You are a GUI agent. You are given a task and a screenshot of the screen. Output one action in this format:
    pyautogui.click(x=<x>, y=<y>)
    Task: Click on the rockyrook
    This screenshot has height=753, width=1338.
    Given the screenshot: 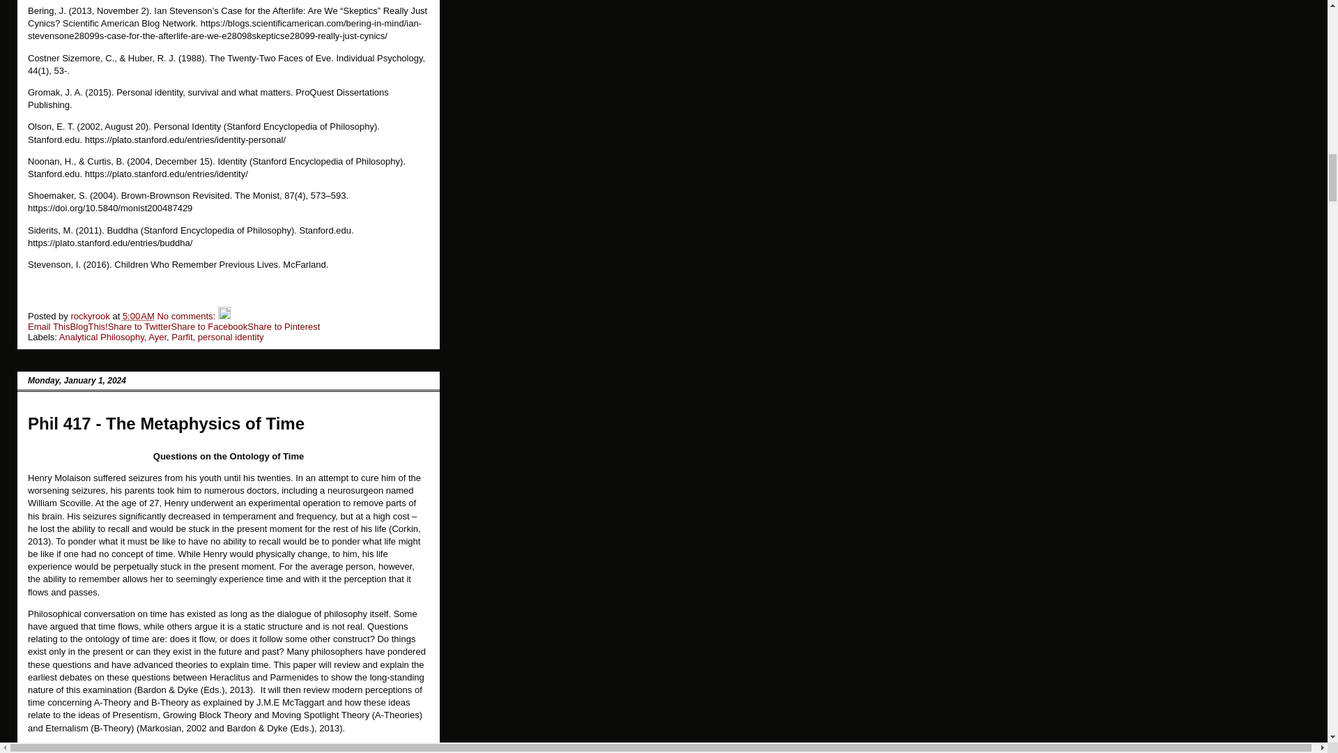 What is the action you would take?
    pyautogui.click(x=91, y=317)
    